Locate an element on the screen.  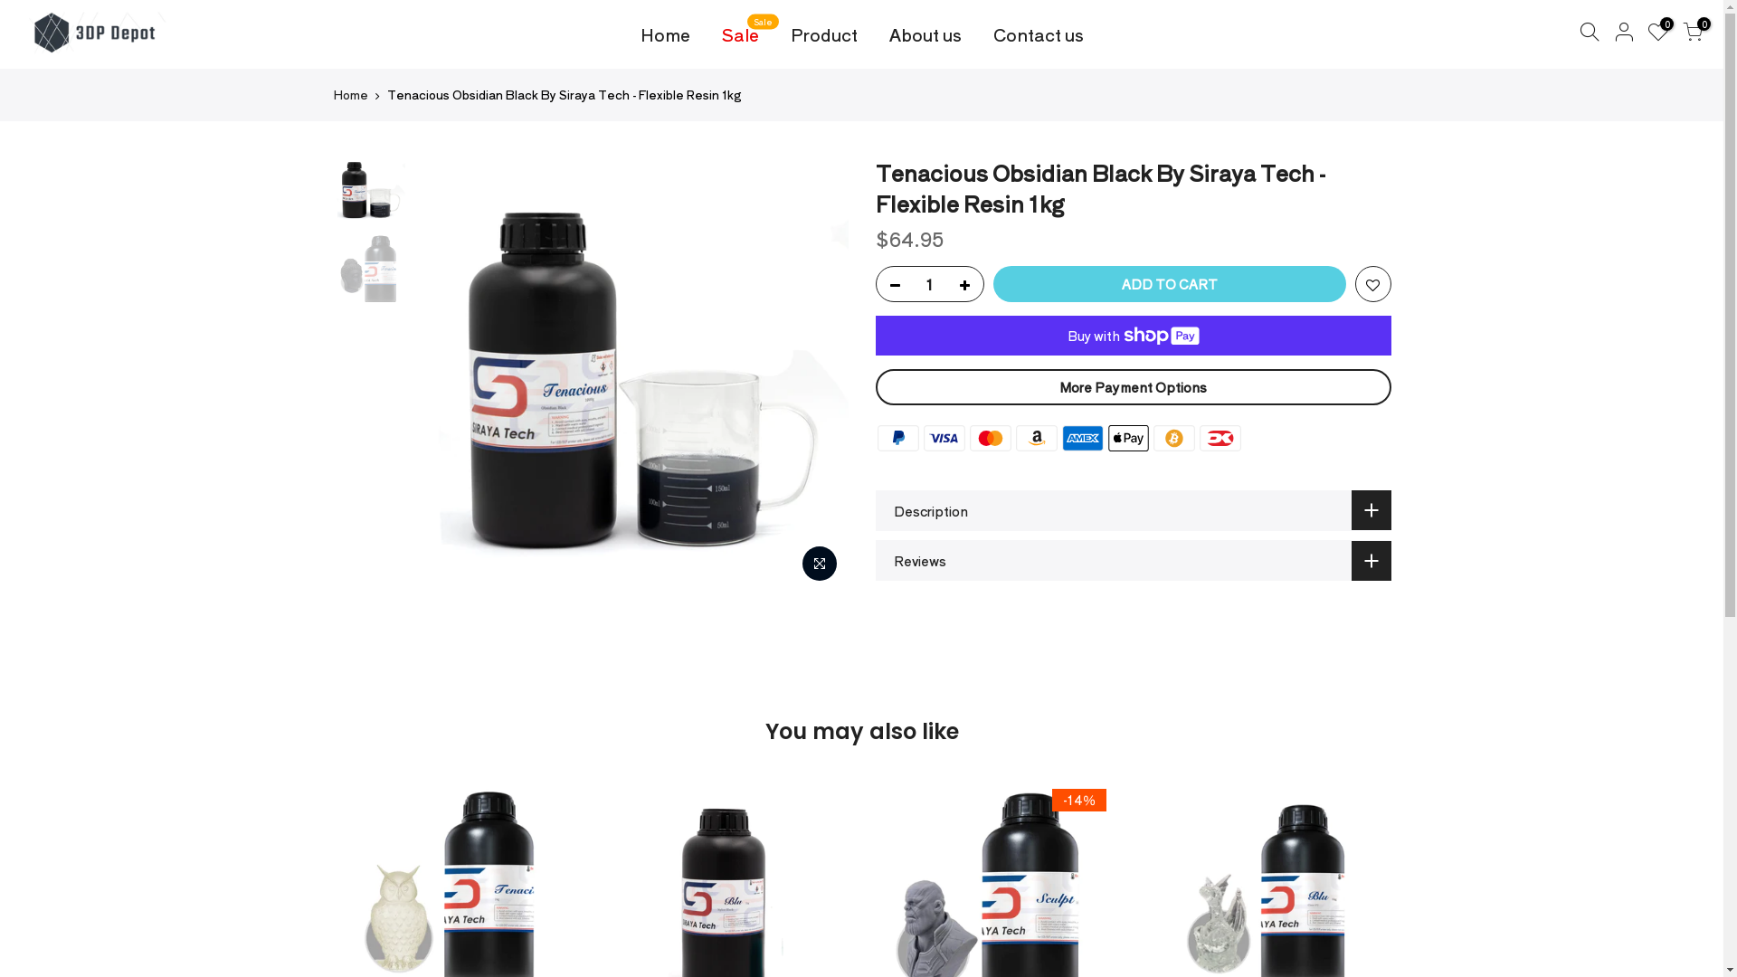
0 is located at coordinates (1658, 34).